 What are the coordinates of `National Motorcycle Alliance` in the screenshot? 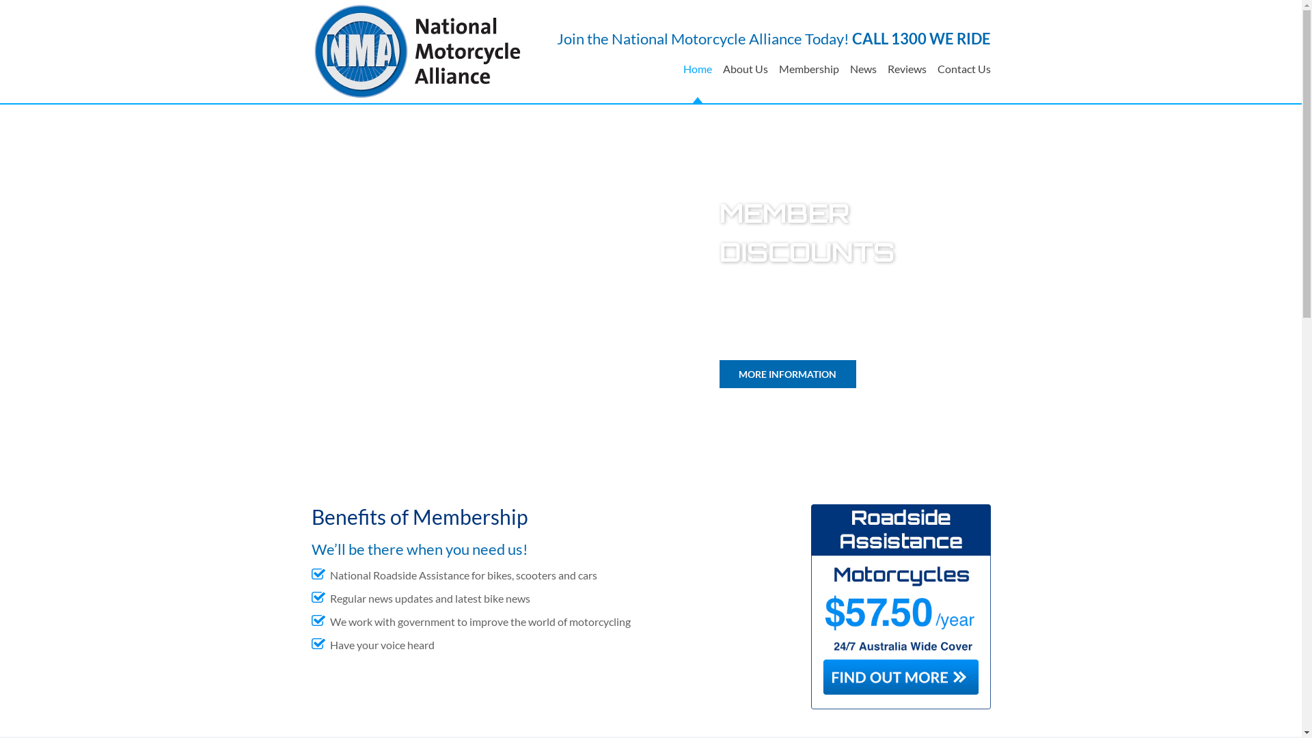 It's located at (418, 52).